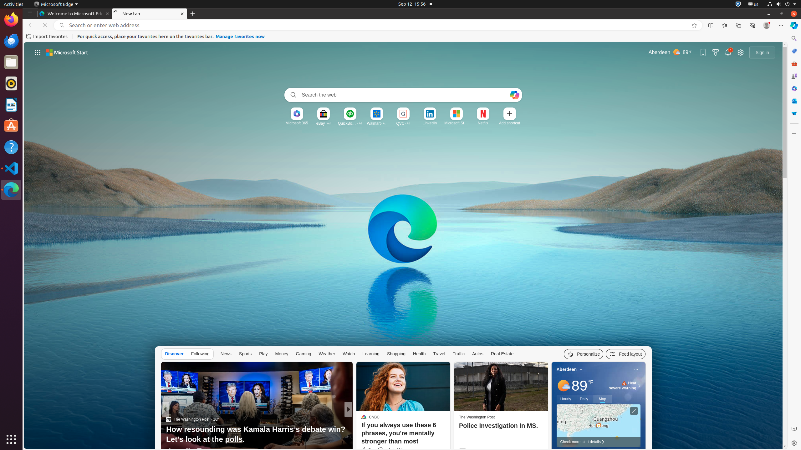 The image size is (801, 450). Describe the element at coordinates (377, 123) in the screenshot. I see `Walmart · Ad` at that location.